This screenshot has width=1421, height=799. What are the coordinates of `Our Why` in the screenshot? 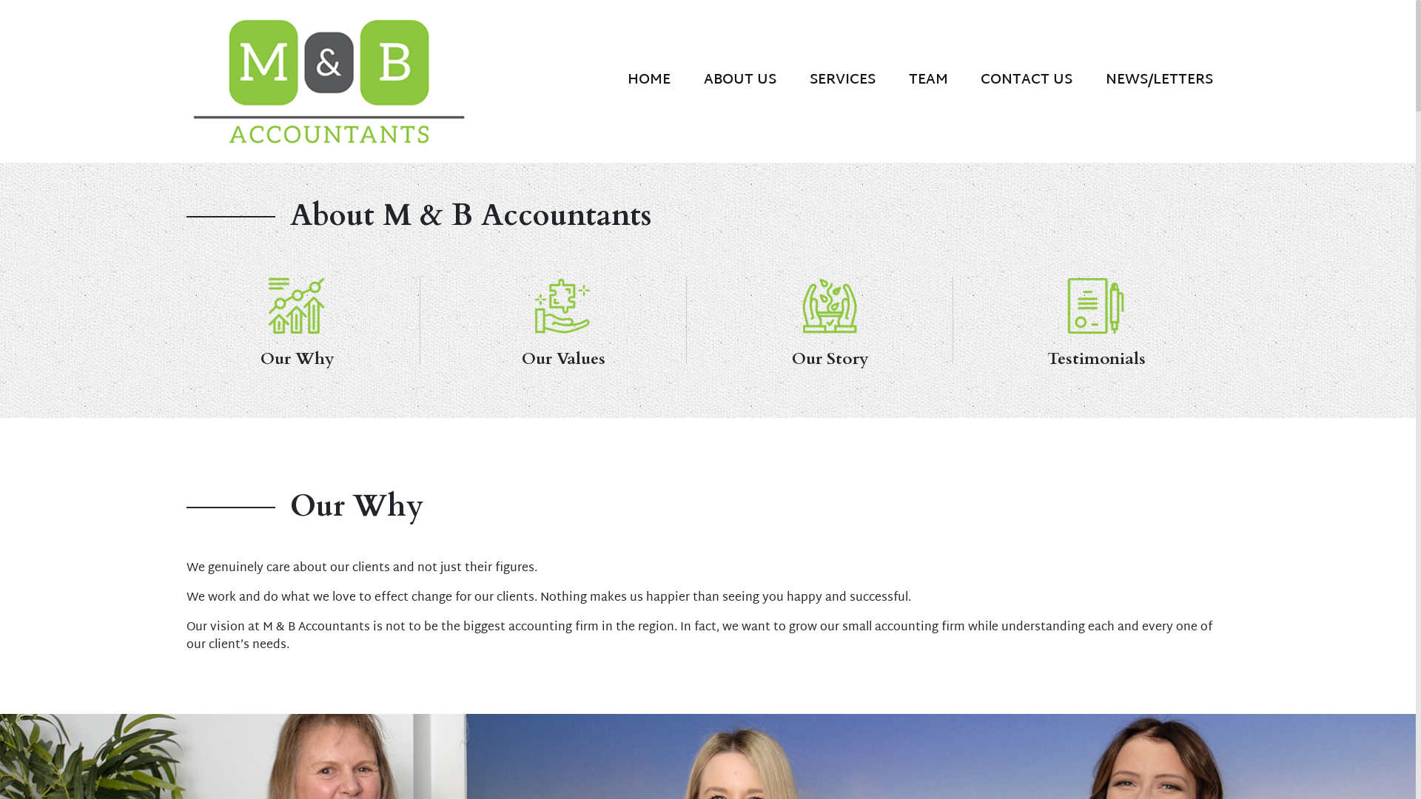 It's located at (298, 306).